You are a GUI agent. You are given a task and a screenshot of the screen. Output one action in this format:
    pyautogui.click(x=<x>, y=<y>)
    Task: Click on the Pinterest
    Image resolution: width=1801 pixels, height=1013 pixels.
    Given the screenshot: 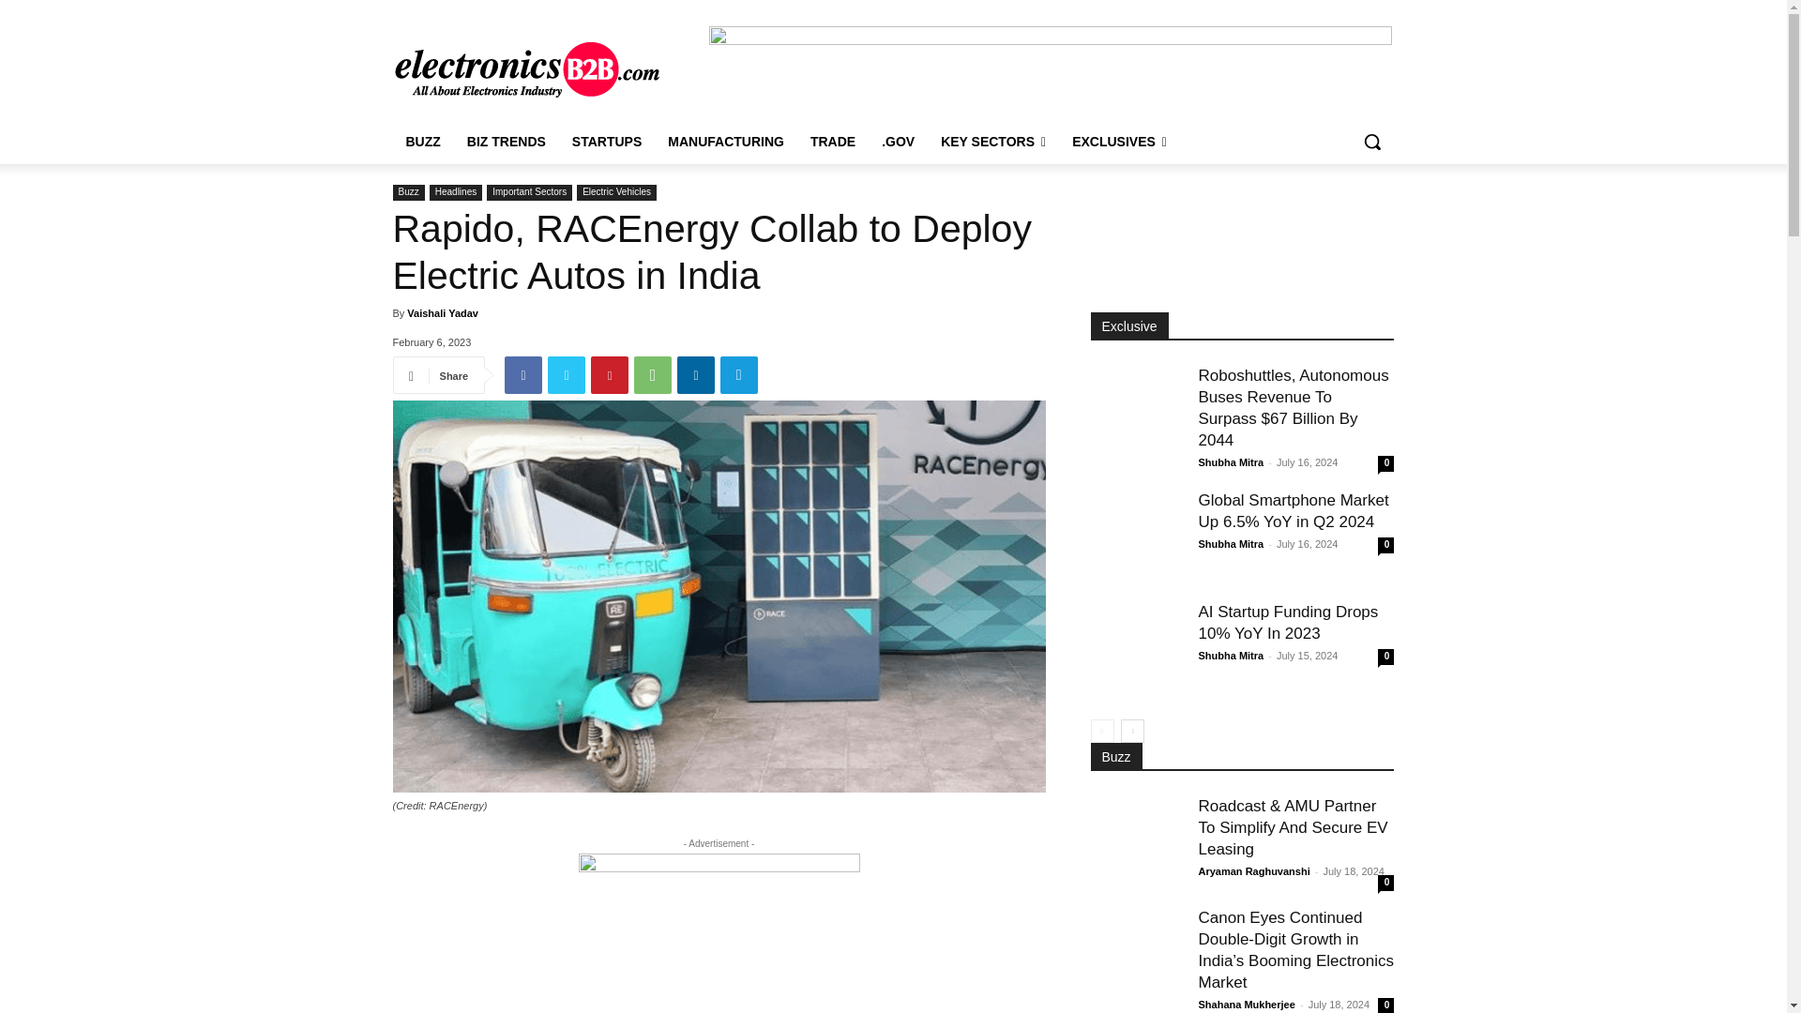 What is the action you would take?
    pyautogui.click(x=610, y=375)
    